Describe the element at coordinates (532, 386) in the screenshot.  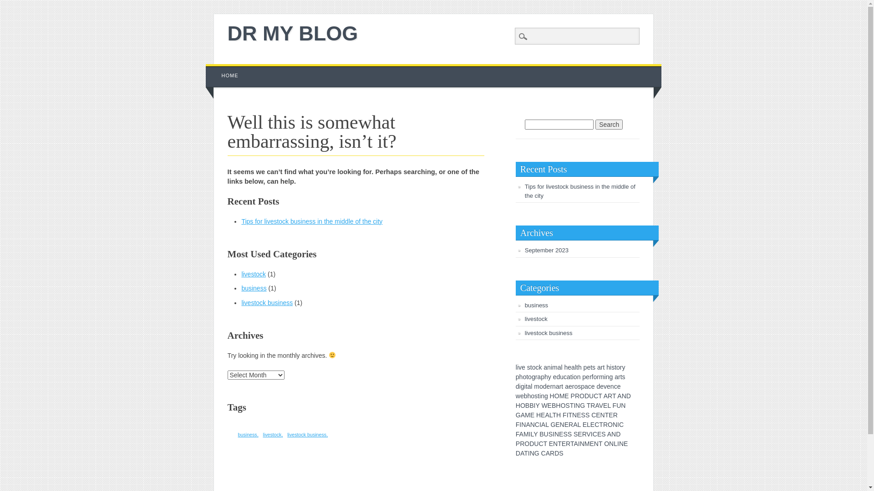
I see `l` at that location.